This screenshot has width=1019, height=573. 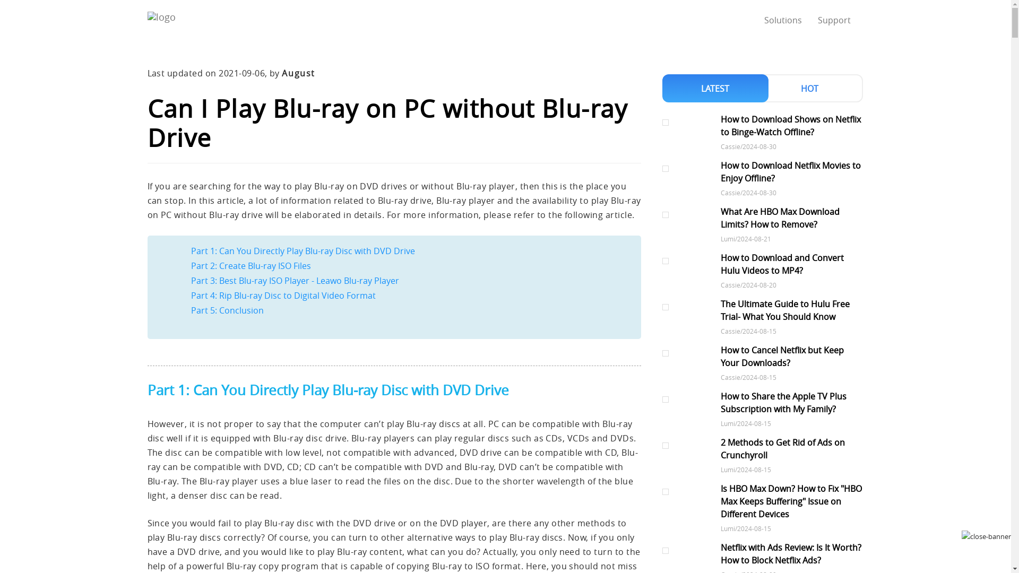 What do you see at coordinates (715, 88) in the screenshot?
I see `LATEST` at bounding box center [715, 88].